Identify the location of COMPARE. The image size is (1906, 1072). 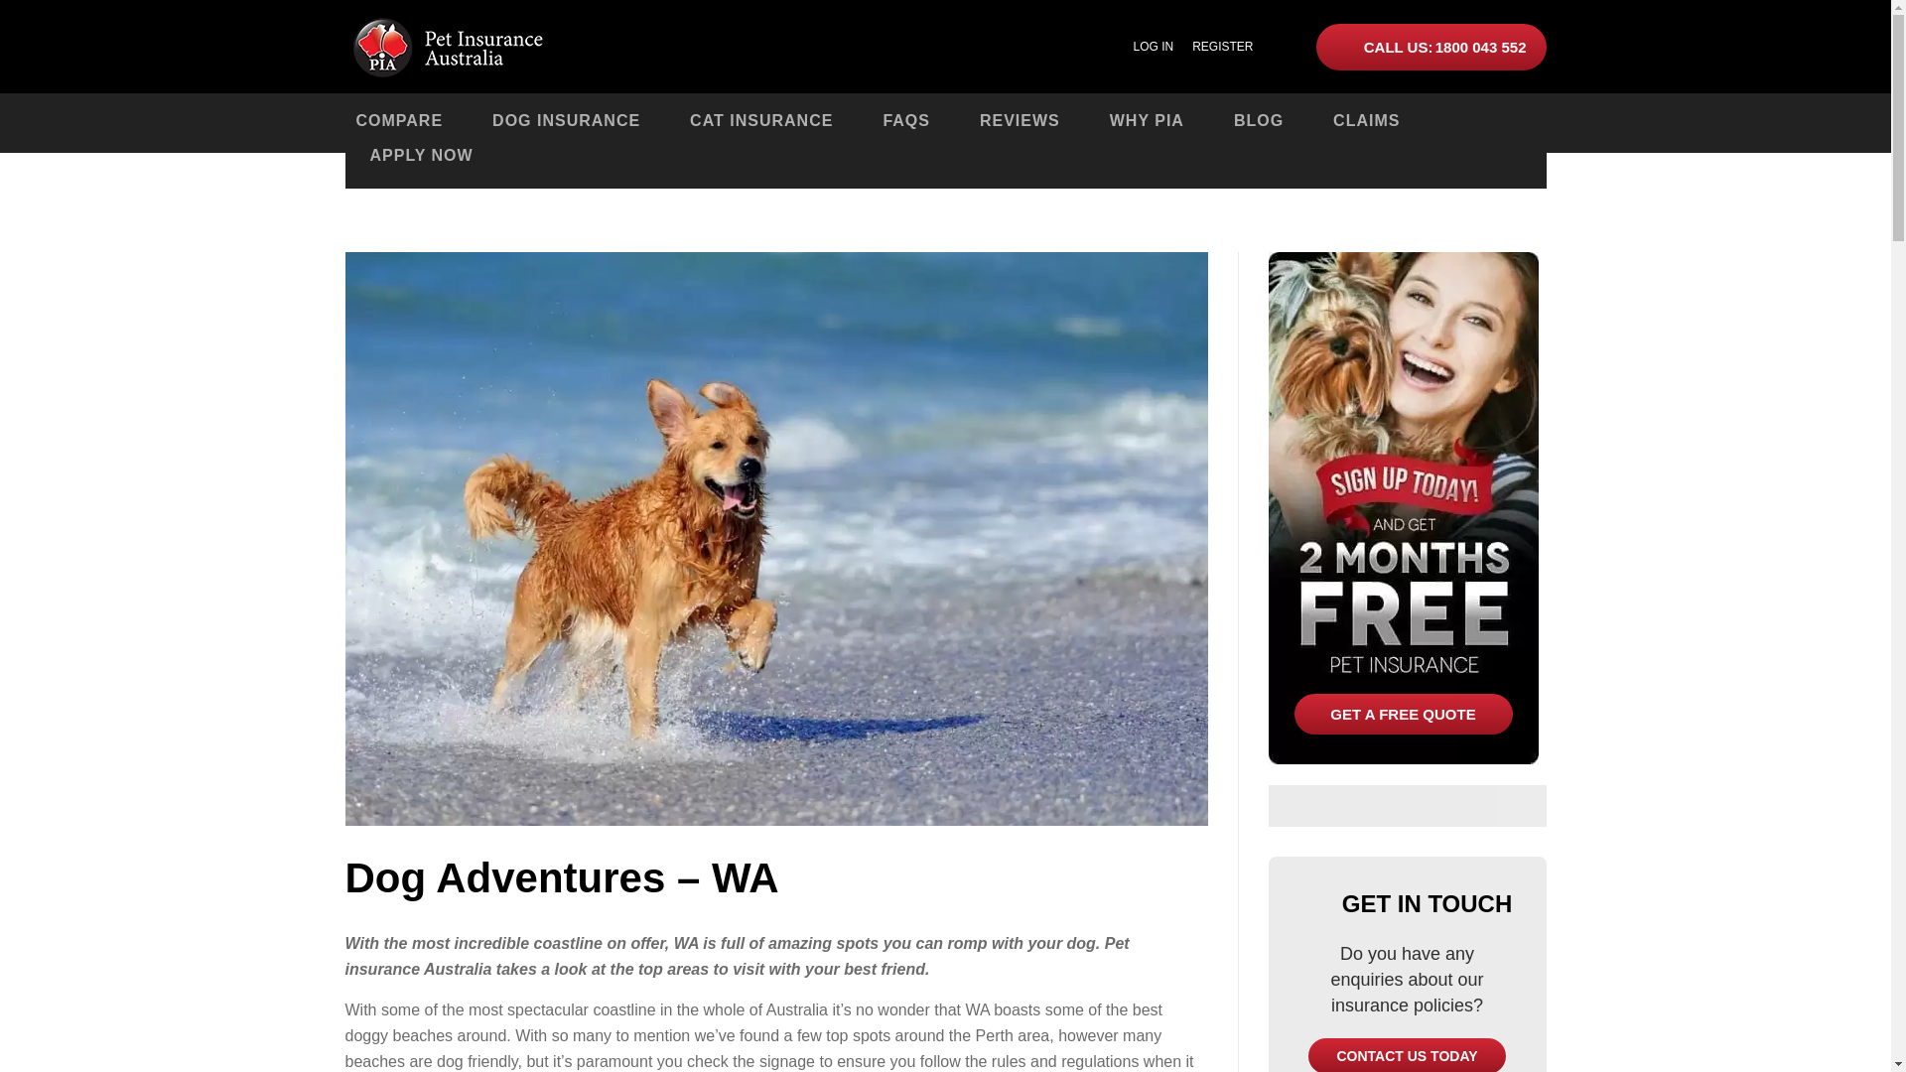
(399, 120).